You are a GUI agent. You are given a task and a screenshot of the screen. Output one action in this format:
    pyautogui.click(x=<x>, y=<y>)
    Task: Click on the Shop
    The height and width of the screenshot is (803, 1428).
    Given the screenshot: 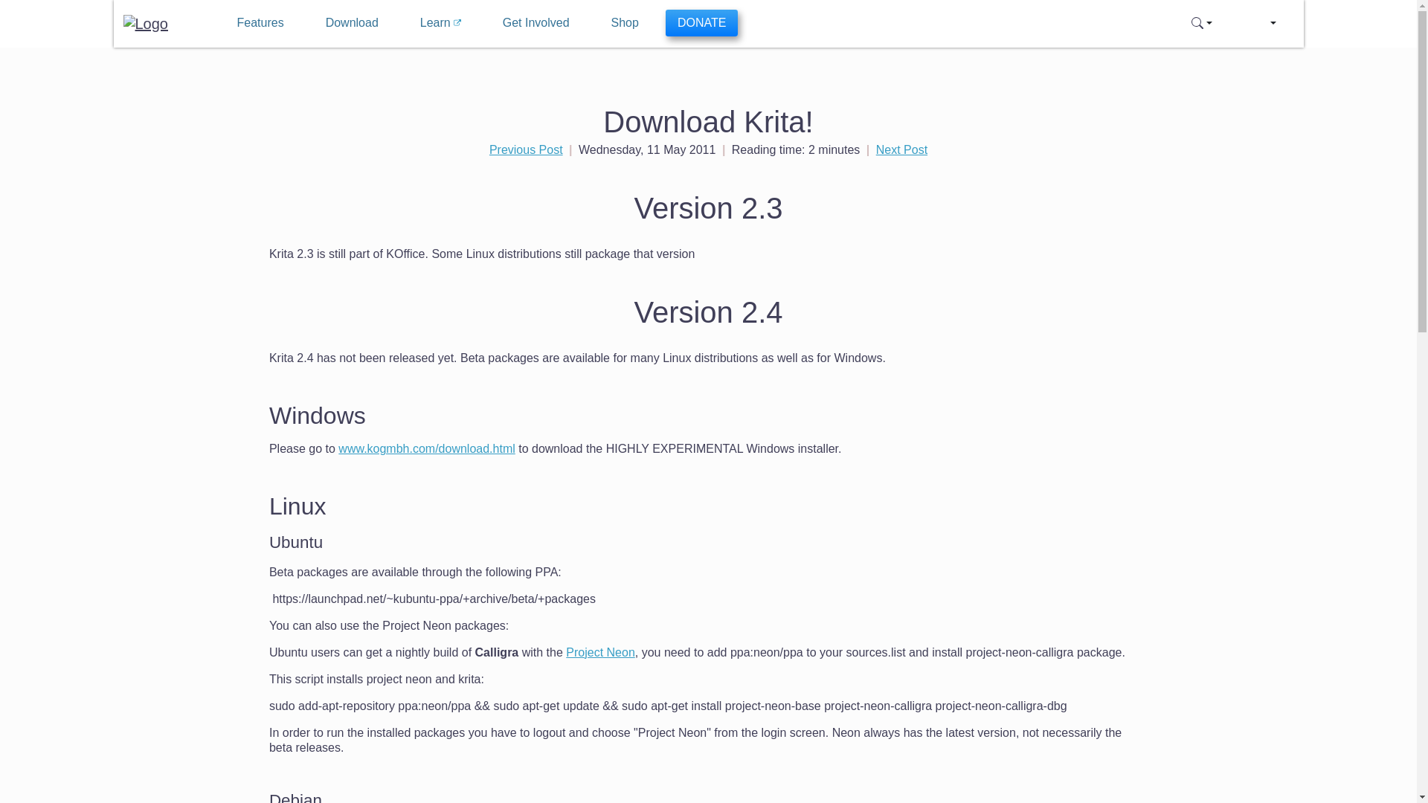 What is the action you would take?
    pyautogui.click(x=625, y=22)
    